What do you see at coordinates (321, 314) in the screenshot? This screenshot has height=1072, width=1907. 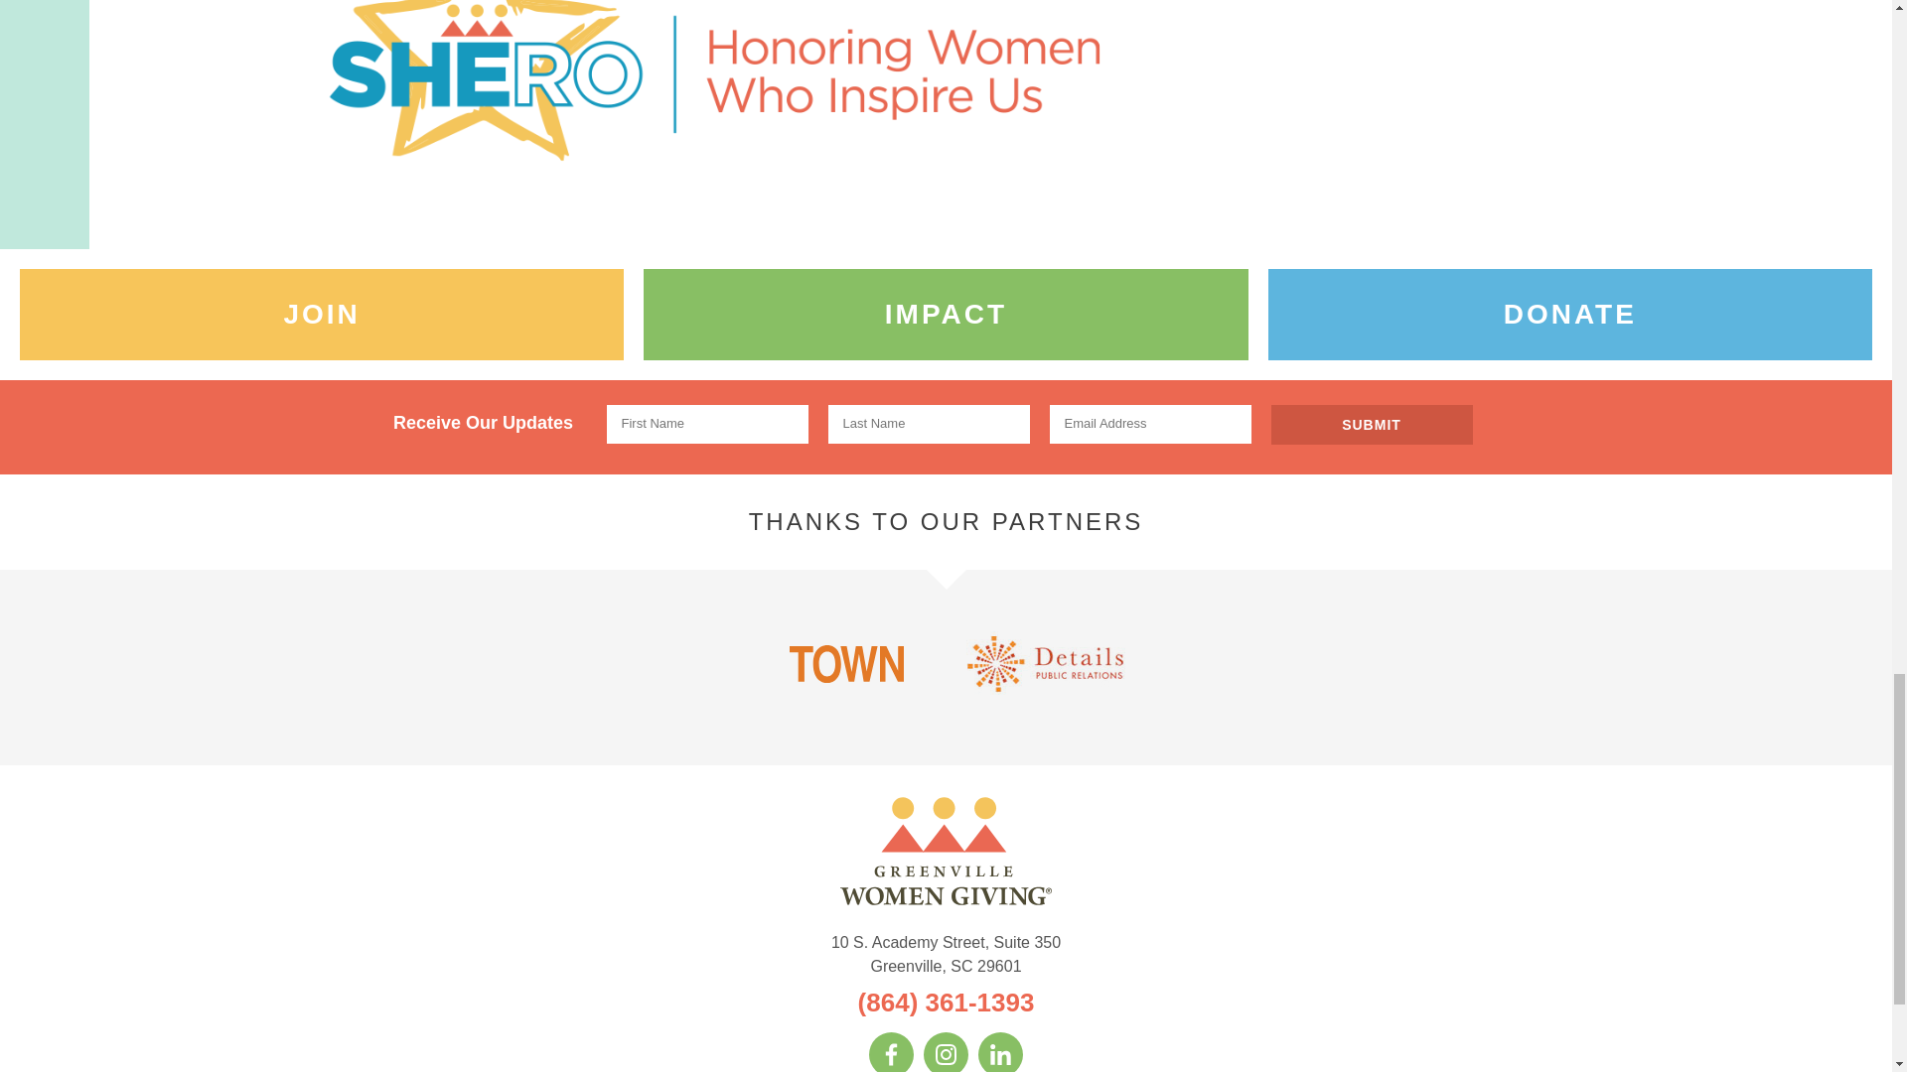 I see `JOIN` at bounding box center [321, 314].